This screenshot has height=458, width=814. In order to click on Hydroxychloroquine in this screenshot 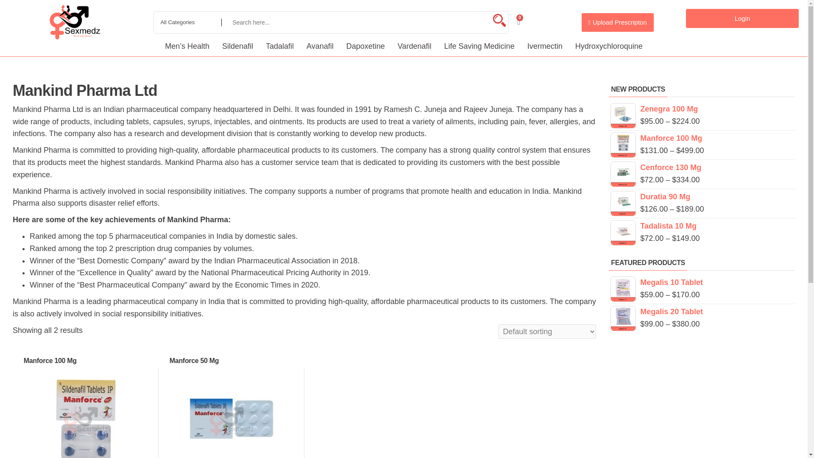, I will do `click(609, 46)`.